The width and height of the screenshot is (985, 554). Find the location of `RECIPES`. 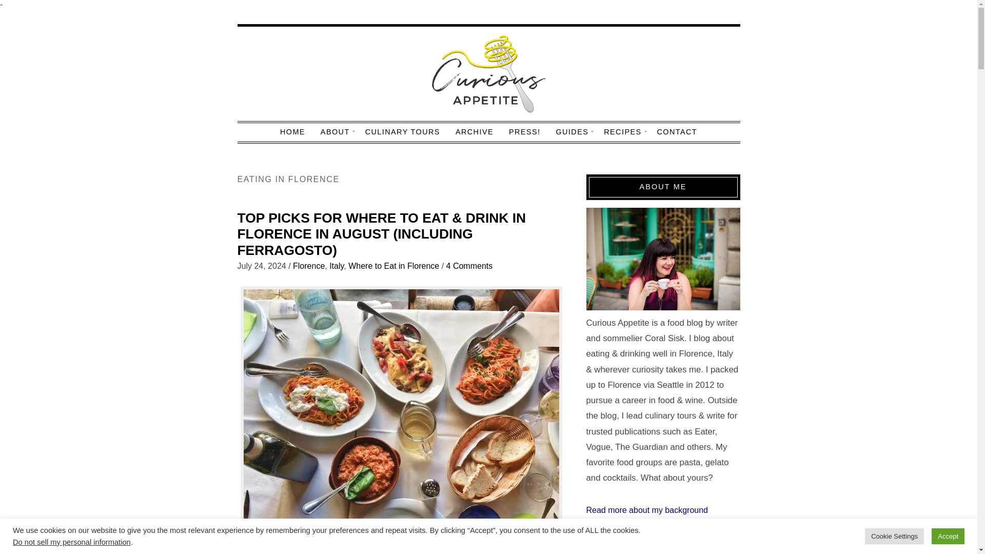

RECIPES is located at coordinates (622, 131).